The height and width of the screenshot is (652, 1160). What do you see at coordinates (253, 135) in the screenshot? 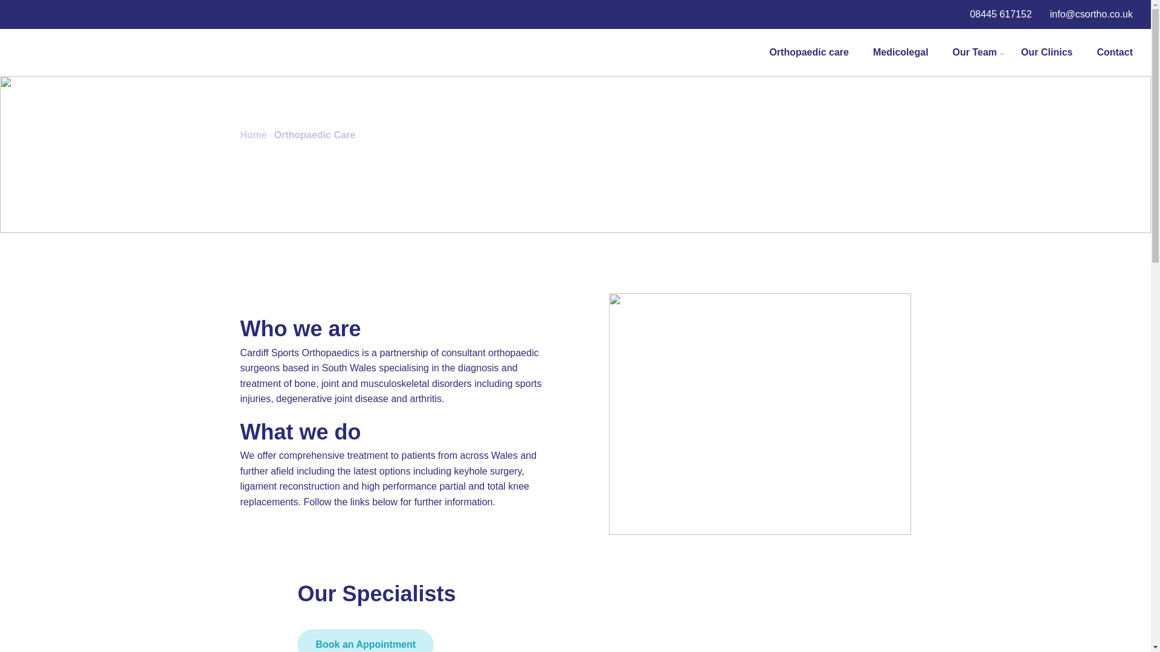
I see `Home` at bounding box center [253, 135].